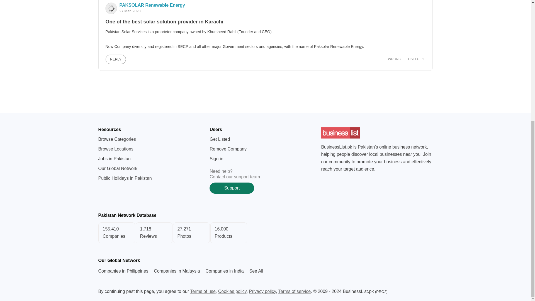 The width and height of the screenshot is (535, 301). I want to click on Our Global Network, so click(256, 271).